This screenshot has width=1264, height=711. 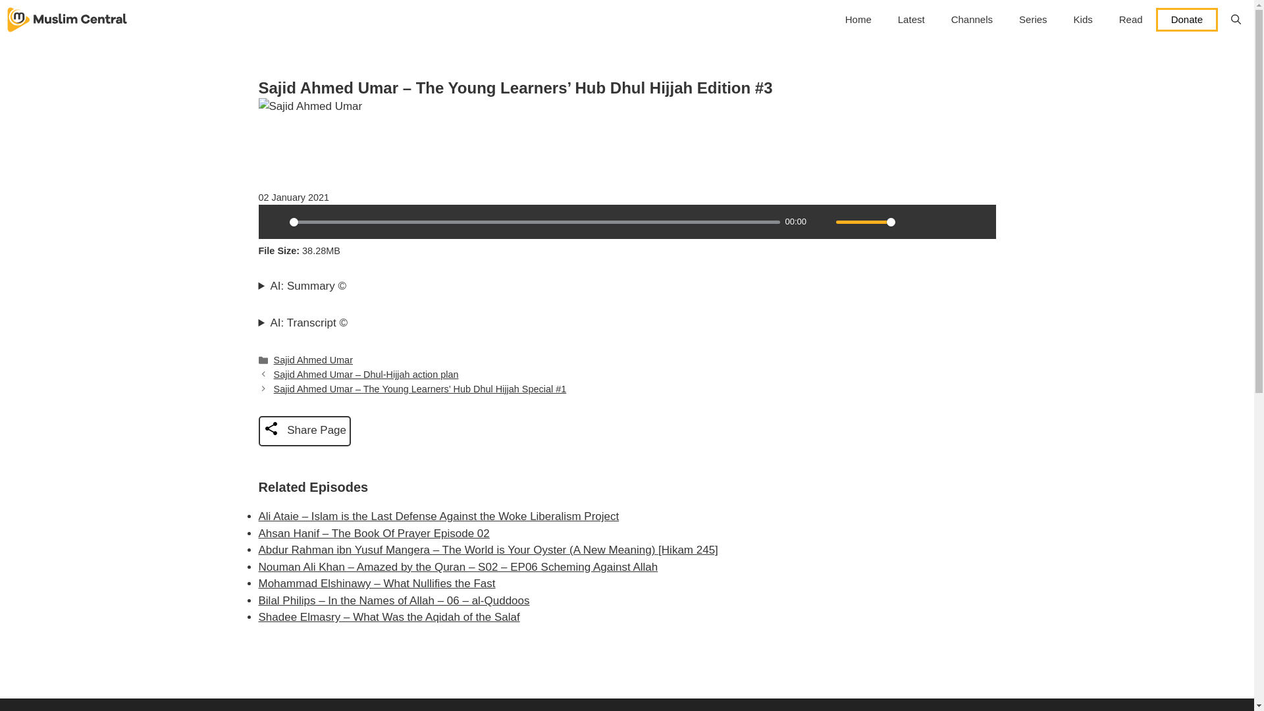 What do you see at coordinates (313, 359) in the screenshot?
I see `Sajid Ahmed Umar` at bounding box center [313, 359].